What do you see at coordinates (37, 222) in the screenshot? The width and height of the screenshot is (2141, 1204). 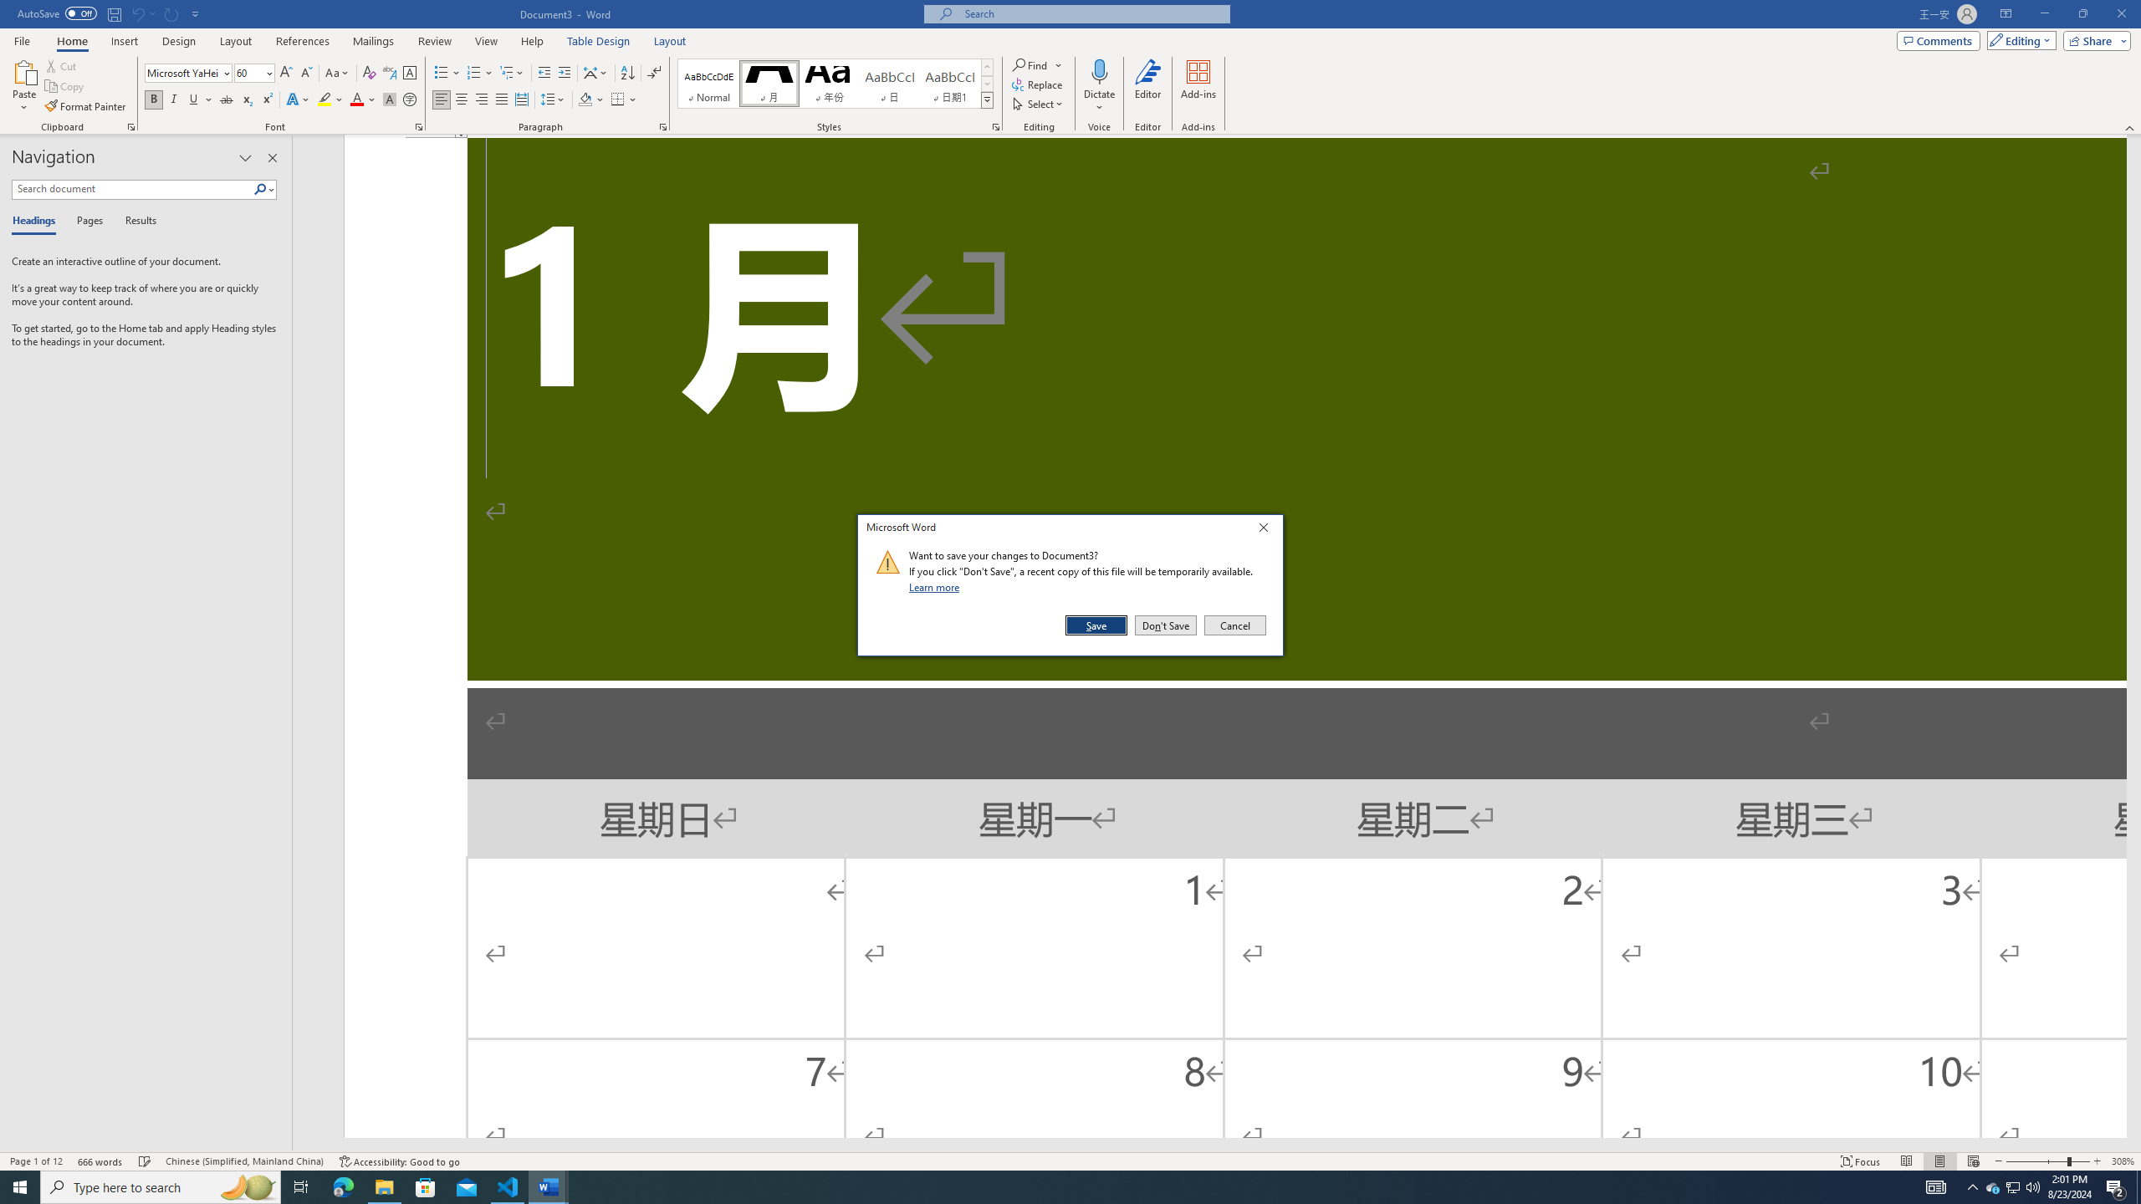 I see `Headings` at bounding box center [37, 222].